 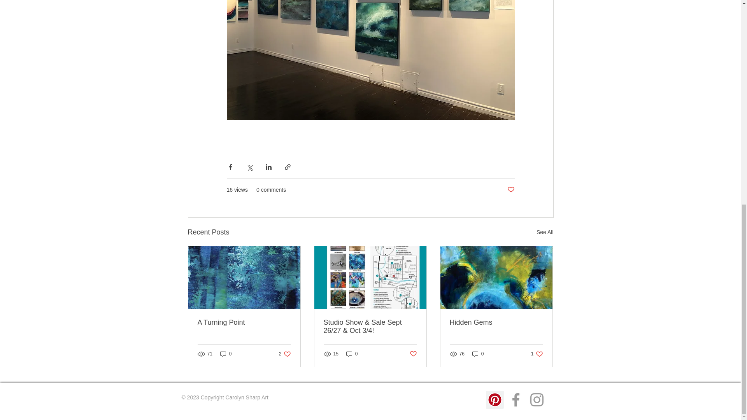 What do you see at coordinates (352, 354) in the screenshot?
I see `0` at bounding box center [352, 354].